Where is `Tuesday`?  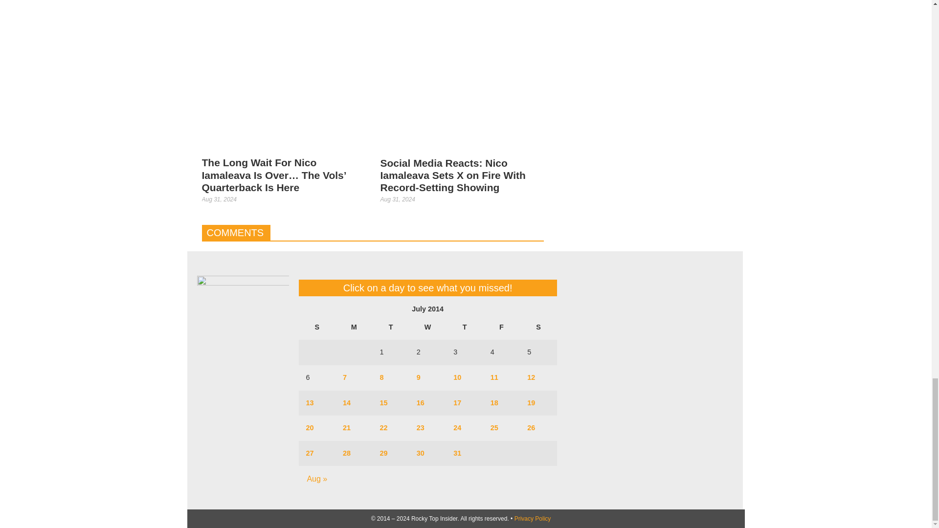
Tuesday is located at coordinates (390, 327).